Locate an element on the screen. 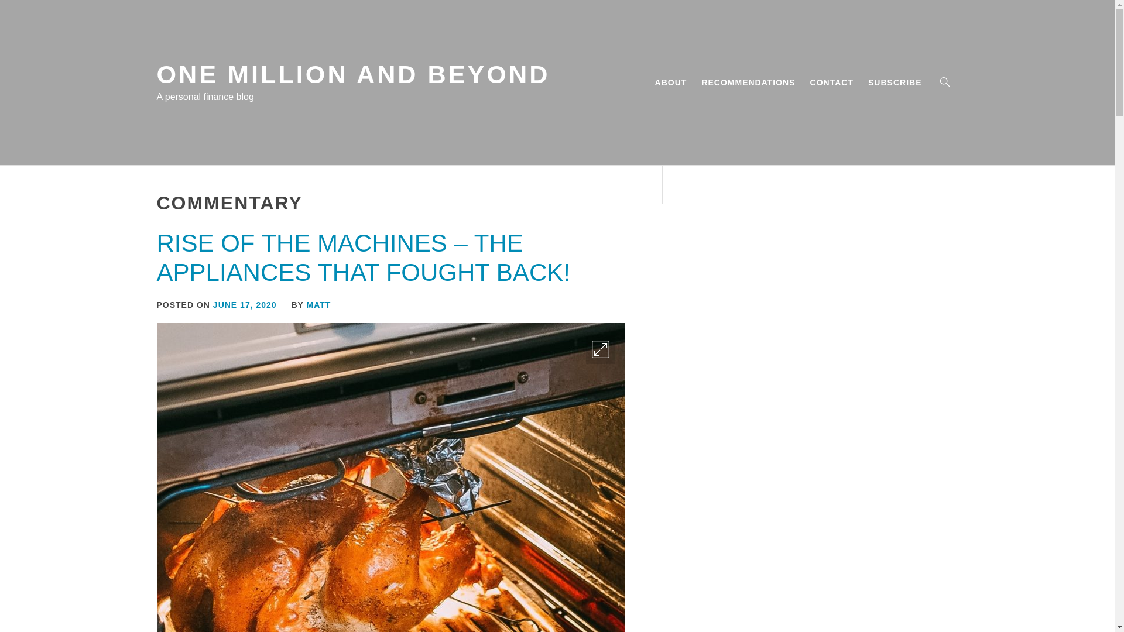  SUBSCRIBE is located at coordinates (895, 82).